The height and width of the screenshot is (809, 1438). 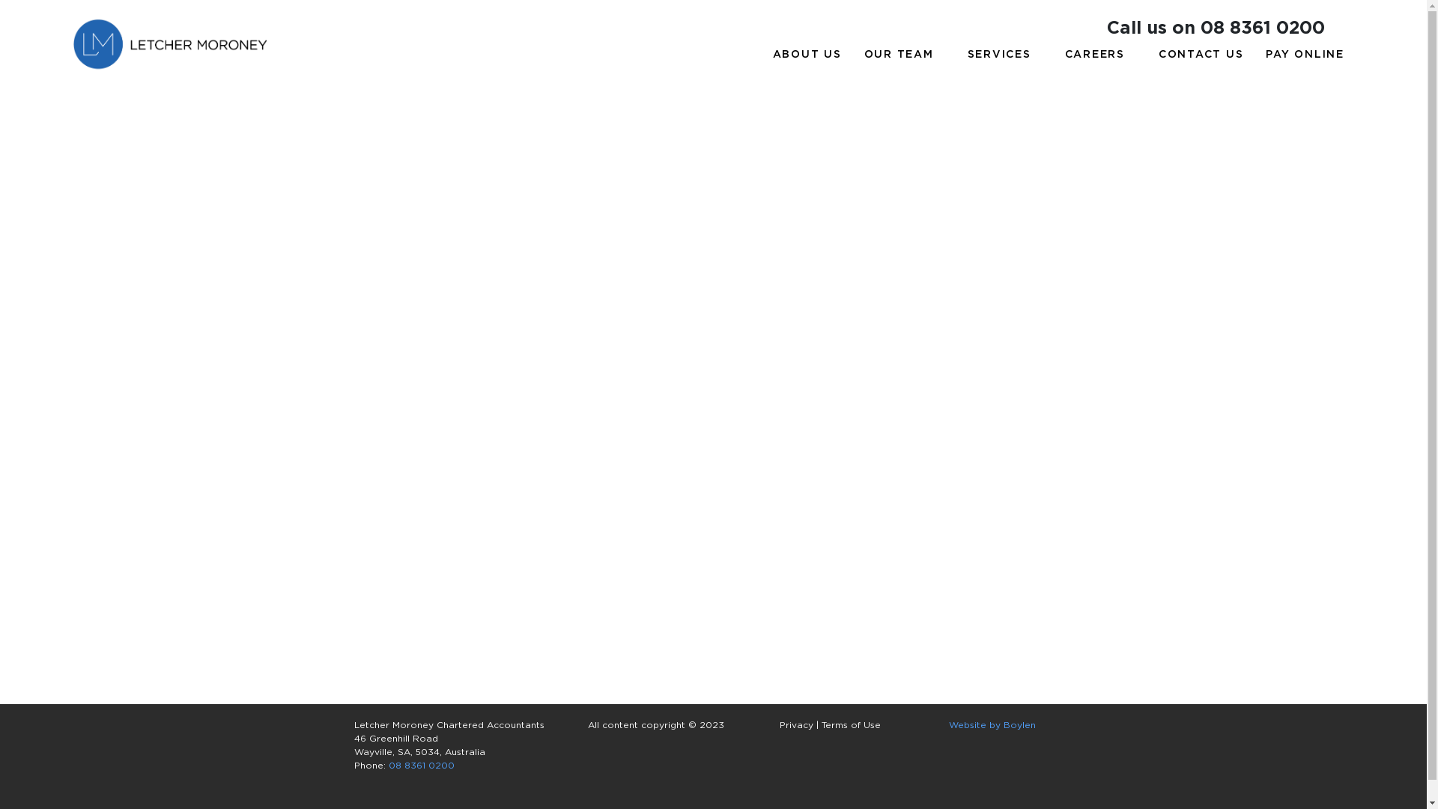 What do you see at coordinates (1305, 55) in the screenshot?
I see `PAY ONLINE` at bounding box center [1305, 55].